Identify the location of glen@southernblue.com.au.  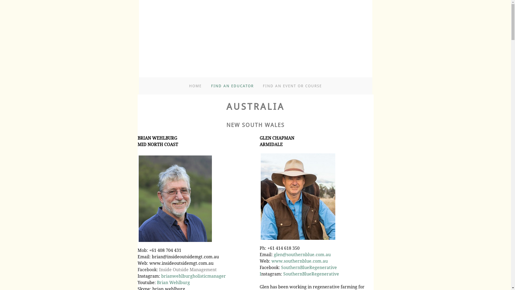
(302, 255).